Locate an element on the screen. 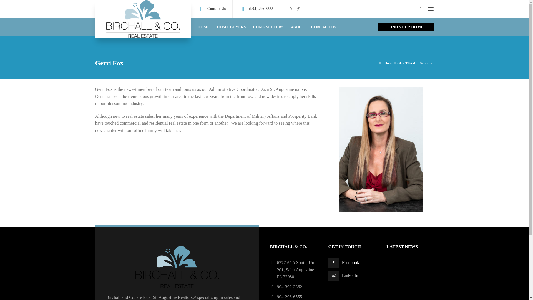  LinkedIn is located at coordinates (345, 276).